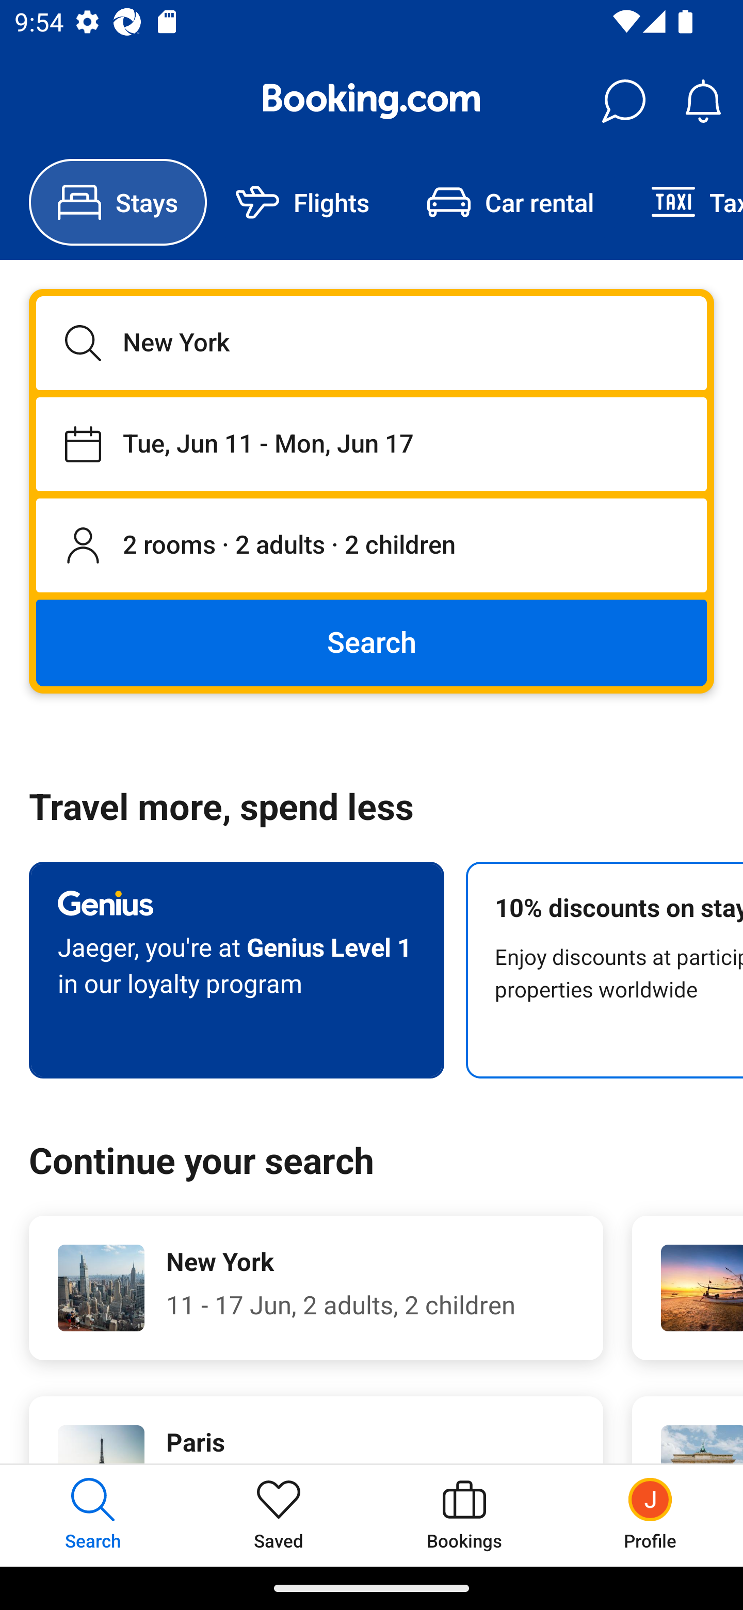  Describe the element at coordinates (316, 1288) in the screenshot. I see `New York 11 - 17 Jun, 2 adults, 2 children` at that location.